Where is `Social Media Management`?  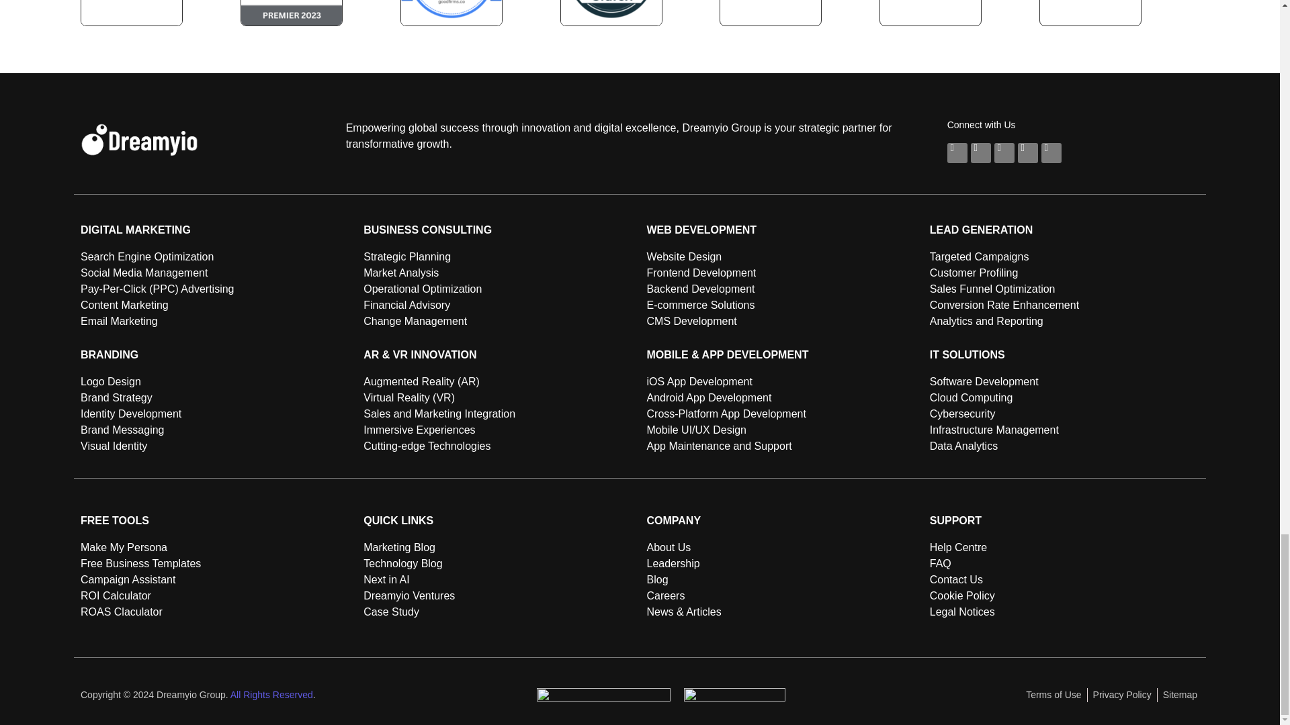
Social Media Management is located at coordinates (215, 273).